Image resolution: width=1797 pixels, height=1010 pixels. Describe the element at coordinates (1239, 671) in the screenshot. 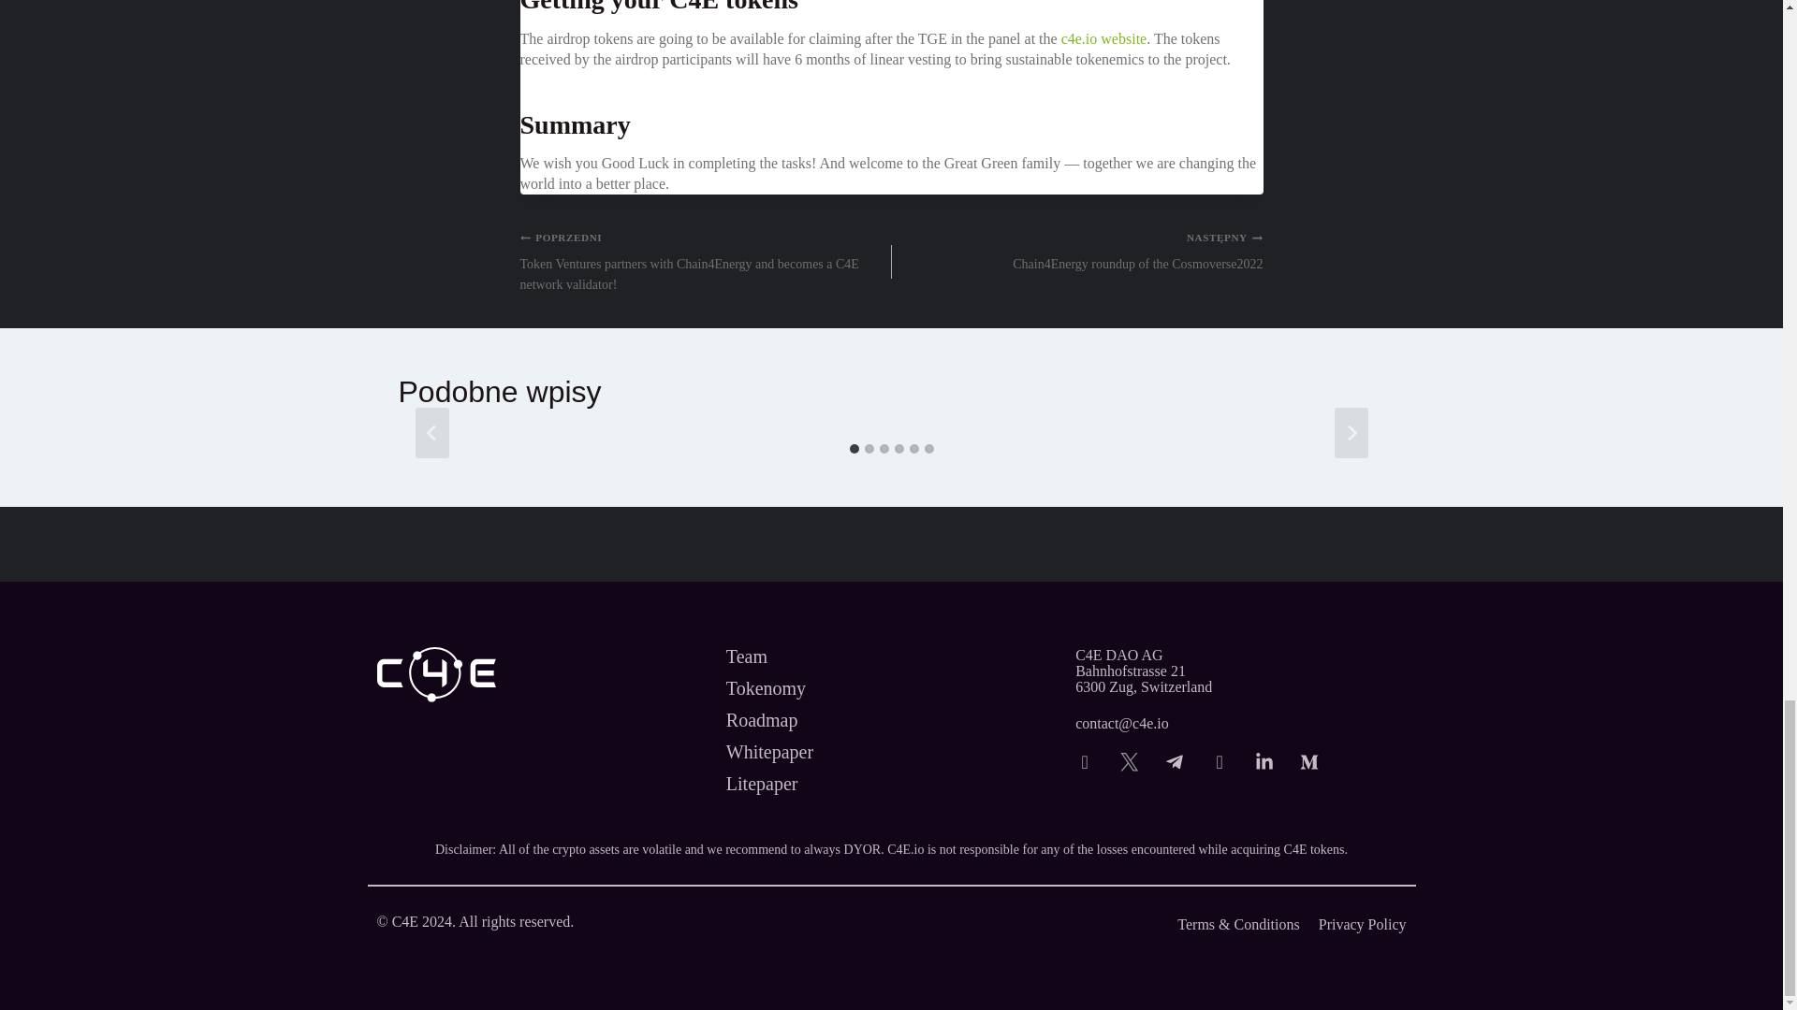

I see `c4e.io website` at that location.